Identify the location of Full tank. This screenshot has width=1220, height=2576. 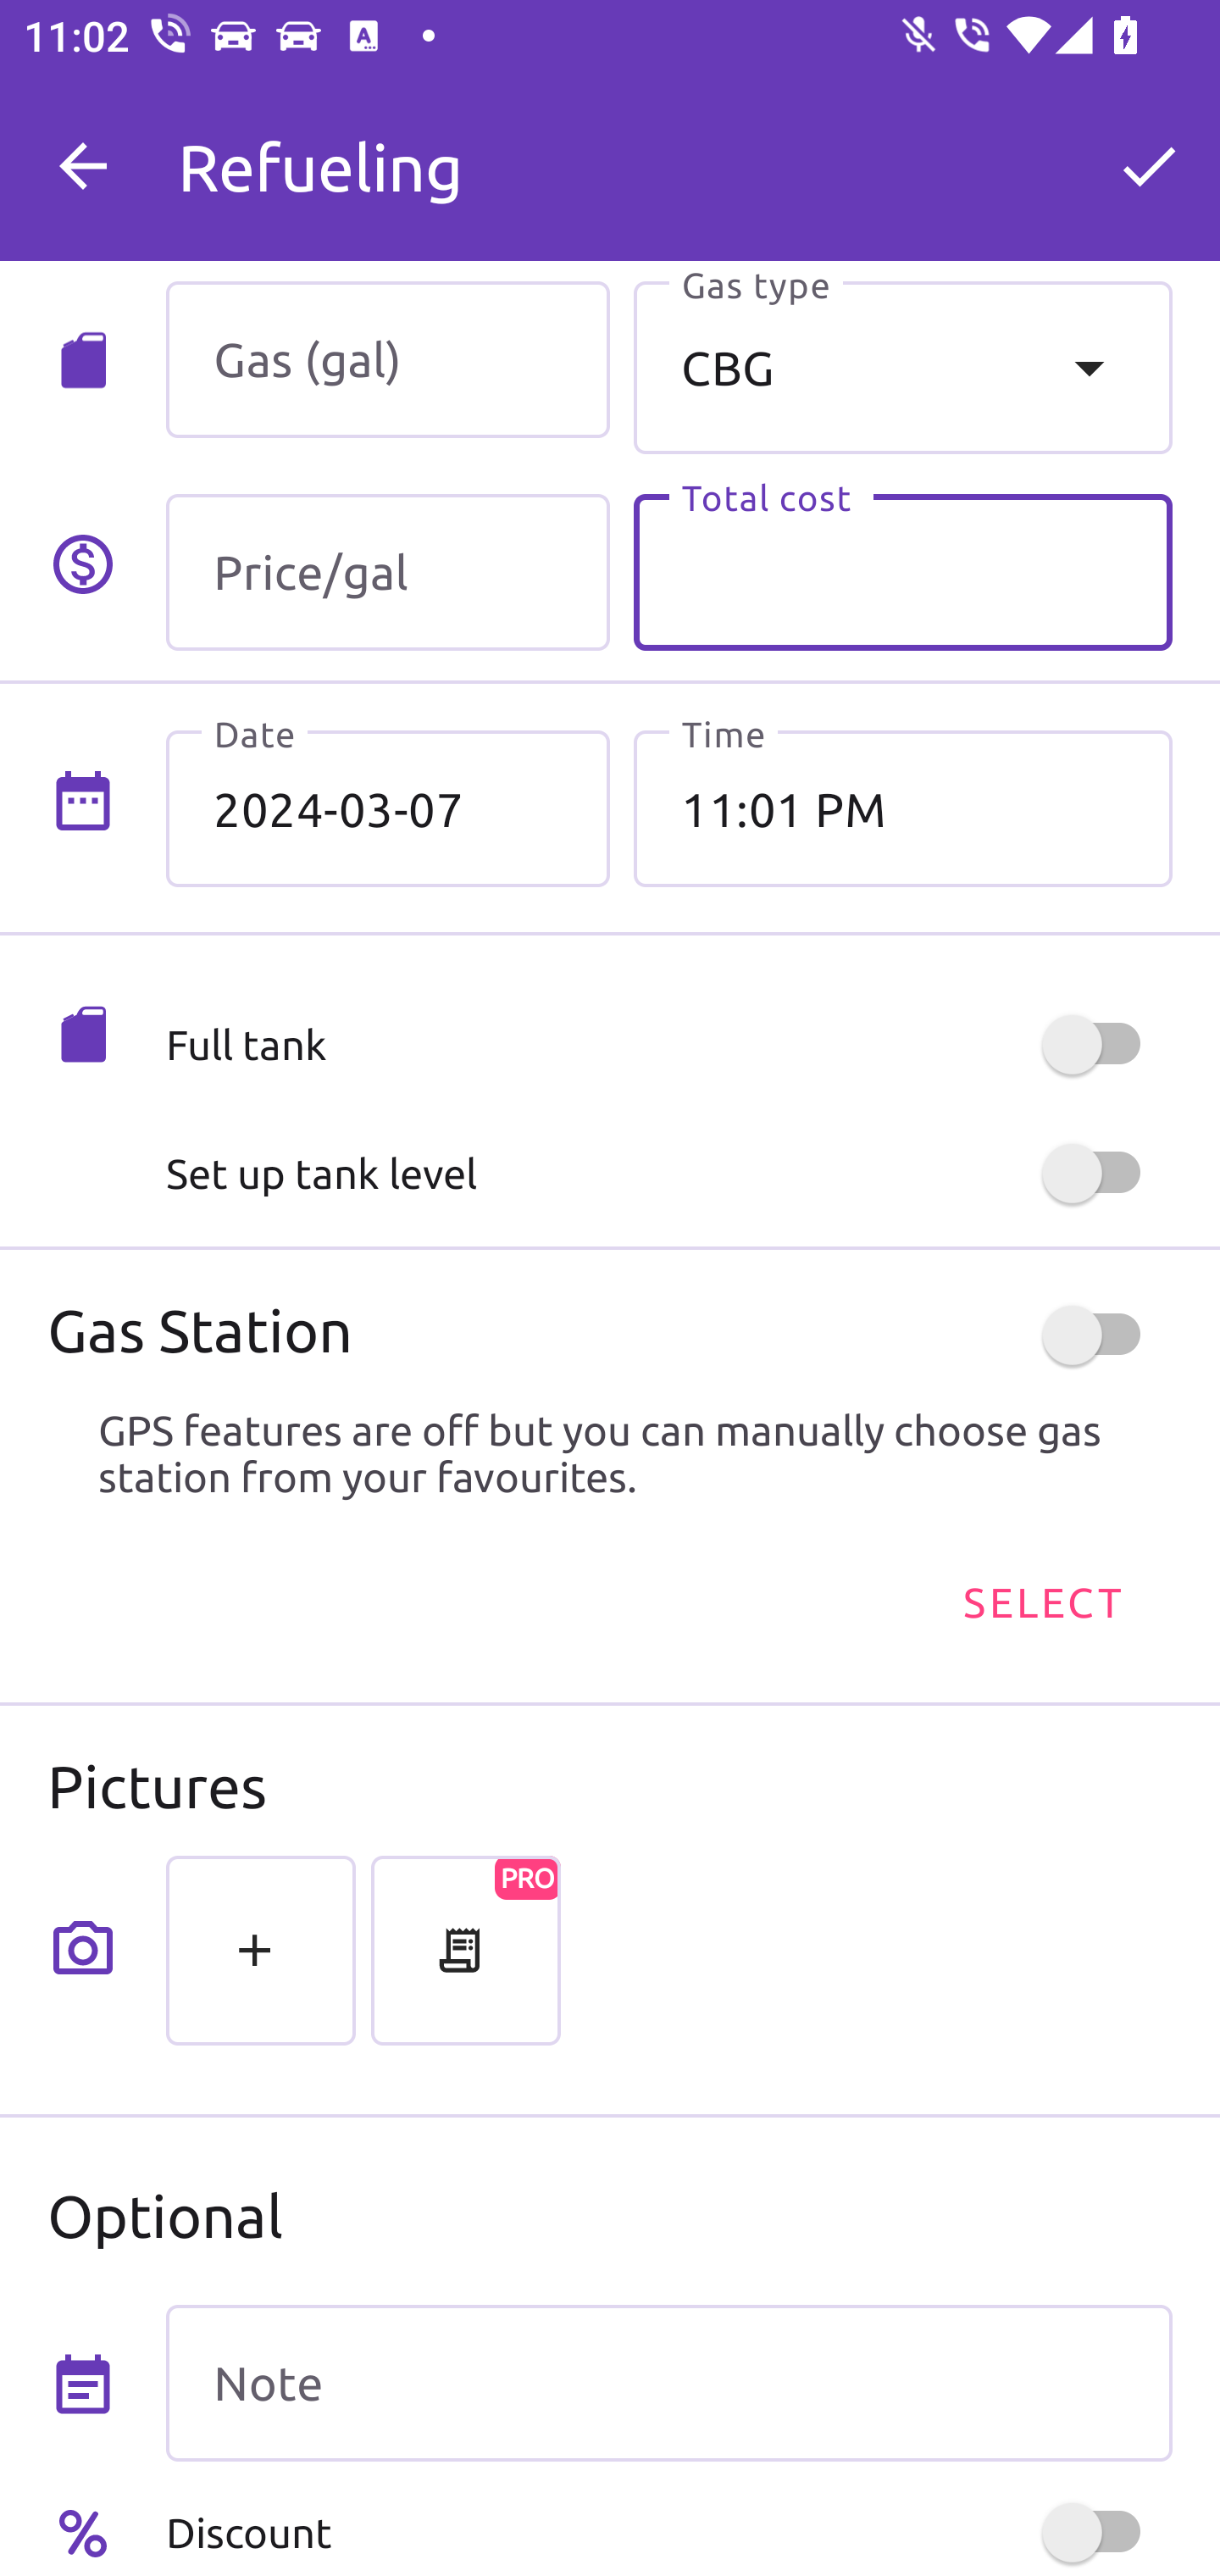
(668, 1044).